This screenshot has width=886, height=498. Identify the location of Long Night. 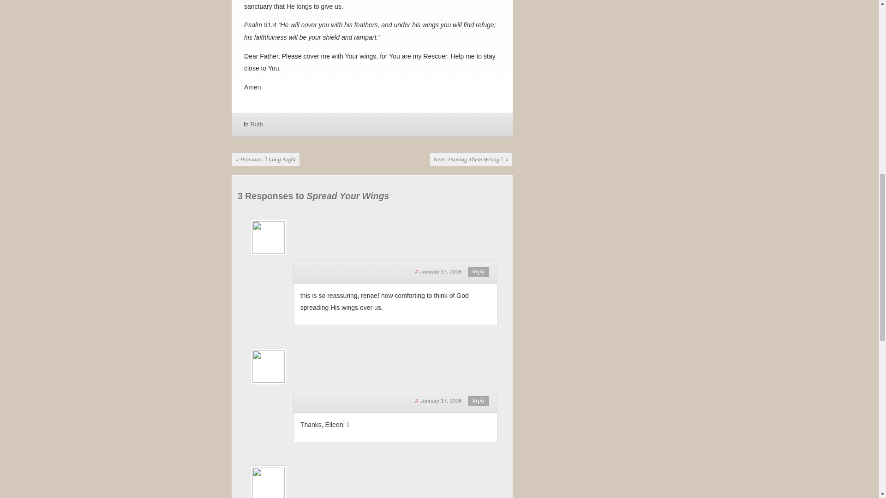
(266, 159).